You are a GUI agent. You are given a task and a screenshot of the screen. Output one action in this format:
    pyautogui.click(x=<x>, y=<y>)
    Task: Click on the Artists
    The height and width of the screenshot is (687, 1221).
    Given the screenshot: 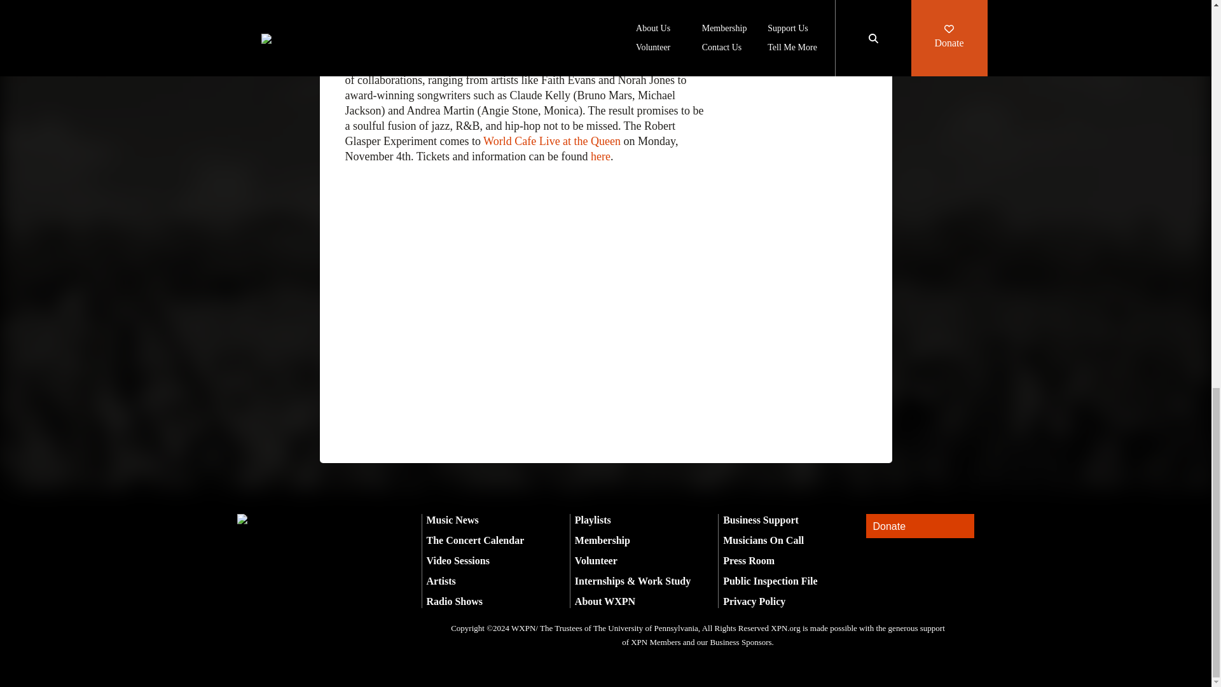 What is the action you would take?
    pyautogui.click(x=441, y=581)
    